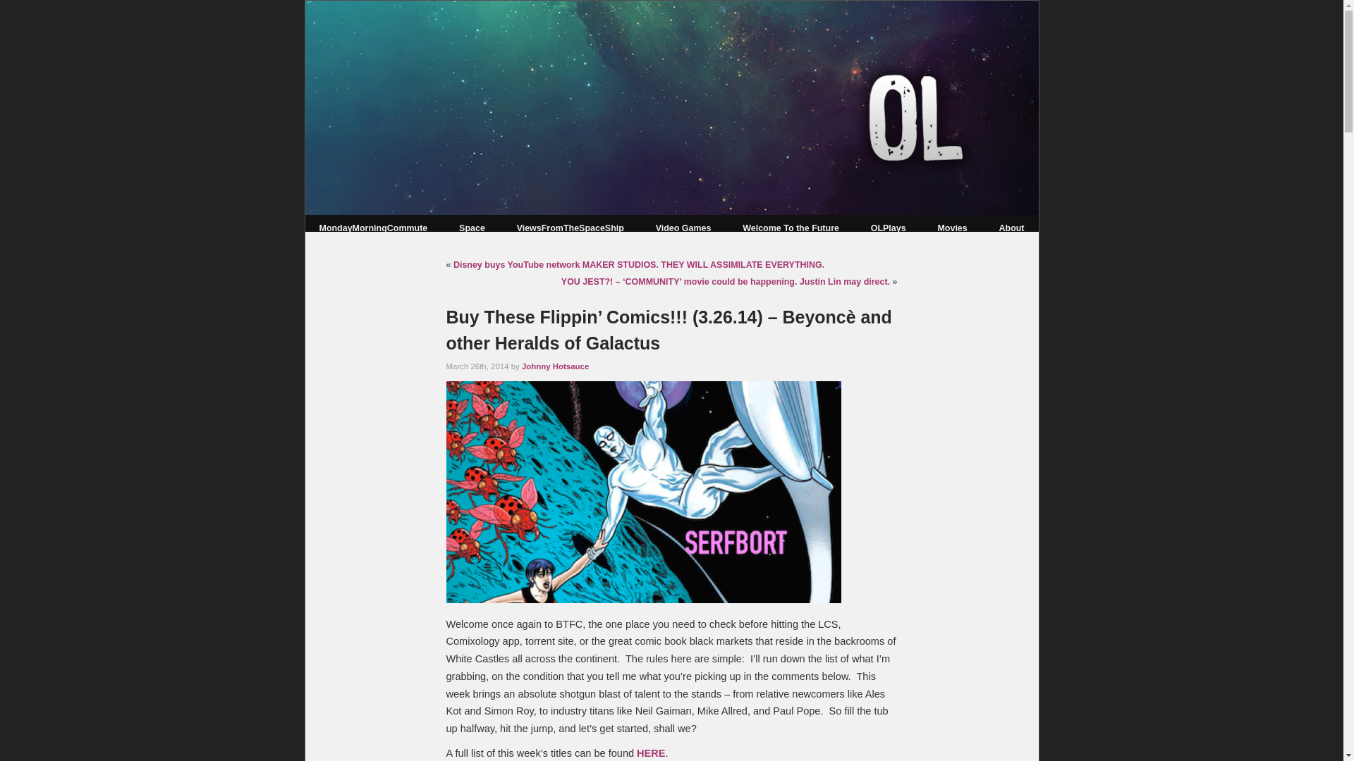 The height and width of the screenshot is (761, 1354). What do you see at coordinates (372, 228) in the screenshot?
I see `MondayMorningCommute` at bounding box center [372, 228].